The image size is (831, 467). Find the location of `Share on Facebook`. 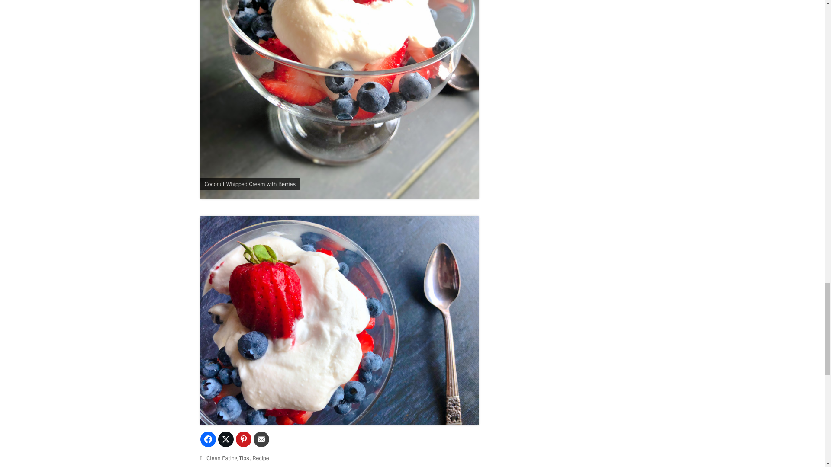

Share on Facebook is located at coordinates (208, 439).